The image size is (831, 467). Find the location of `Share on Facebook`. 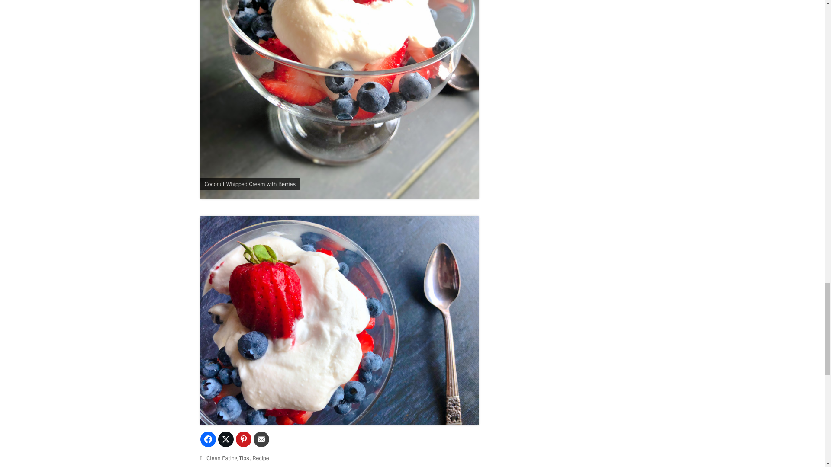

Share on Facebook is located at coordinates (208, 439).